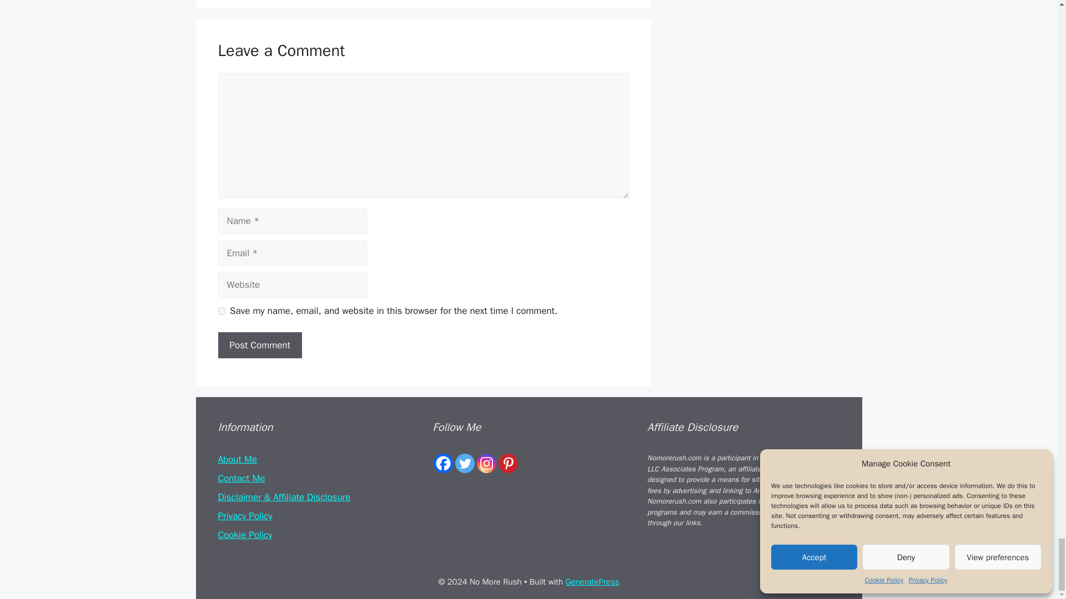  What do you see at coordinates (221, 311) in the screenshot?
I see `yes` at bounding box center [221, 311].